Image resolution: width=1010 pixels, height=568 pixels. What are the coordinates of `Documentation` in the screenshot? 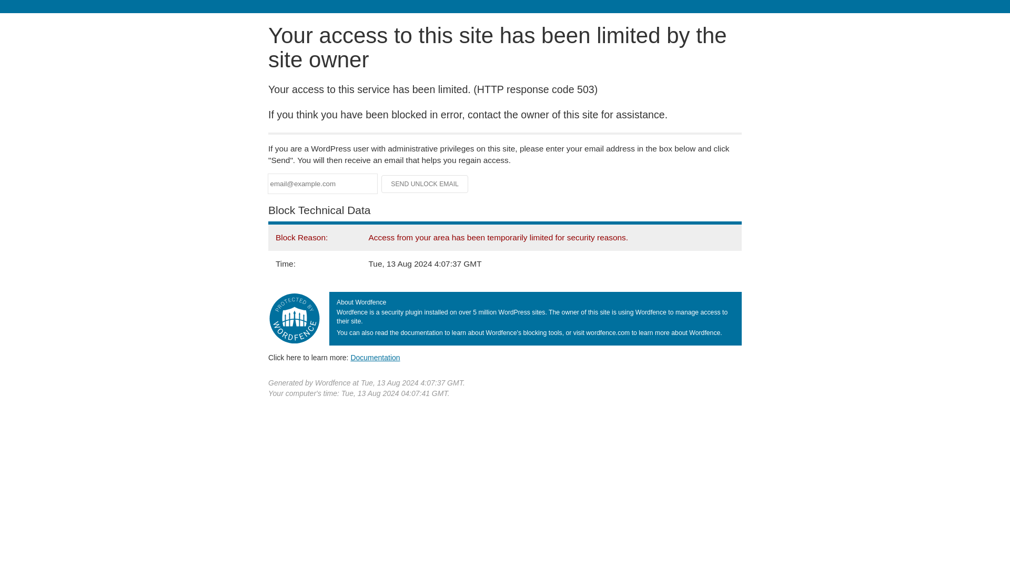 It's located at (375, 357).